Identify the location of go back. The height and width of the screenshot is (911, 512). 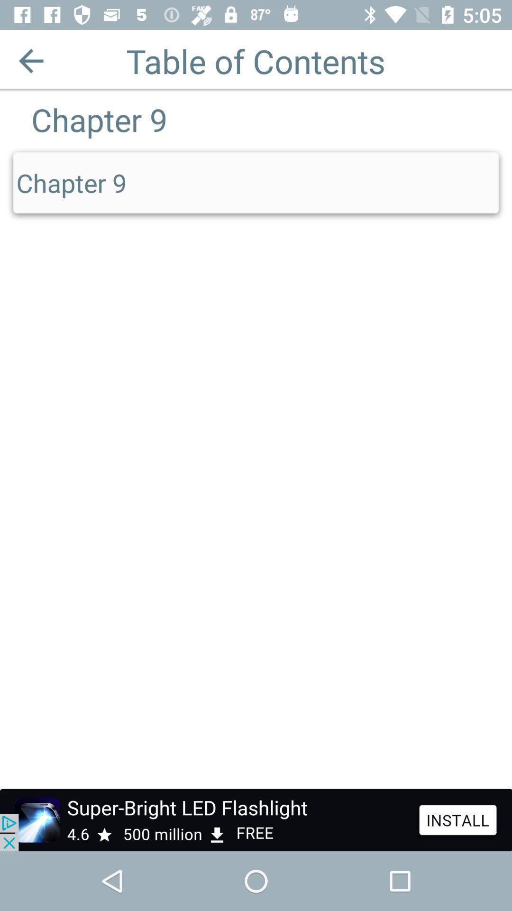
(31, 61).